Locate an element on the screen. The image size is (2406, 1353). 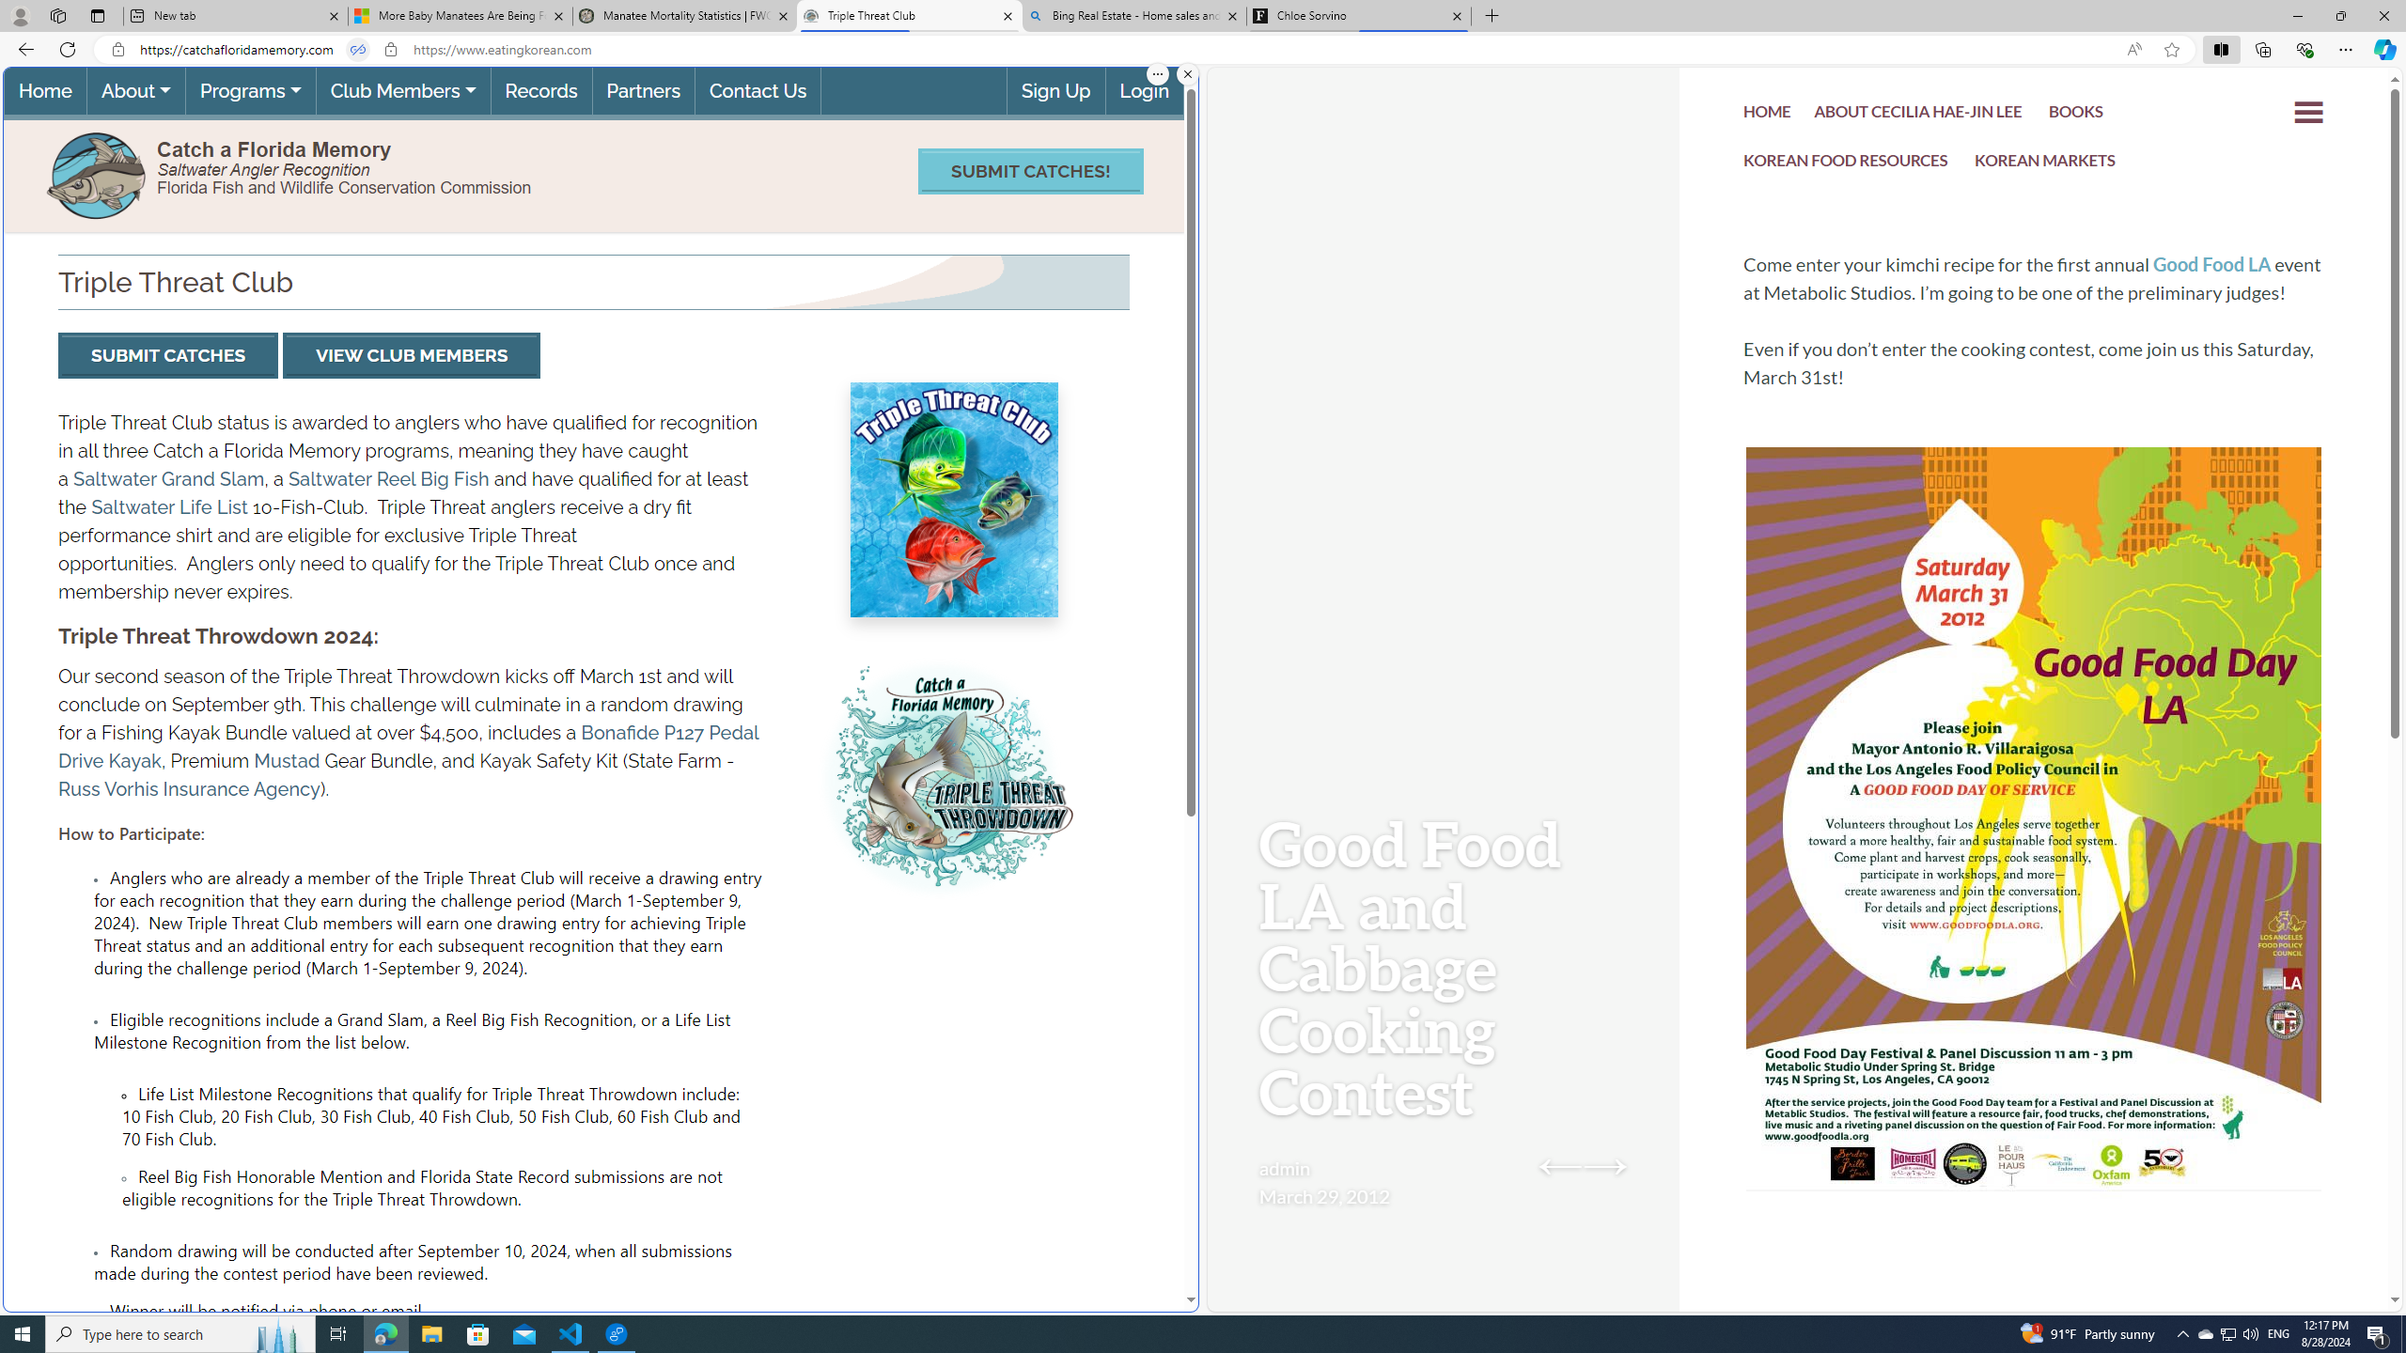
Saltwater Grand Slam is located at coordinates (167, 477).